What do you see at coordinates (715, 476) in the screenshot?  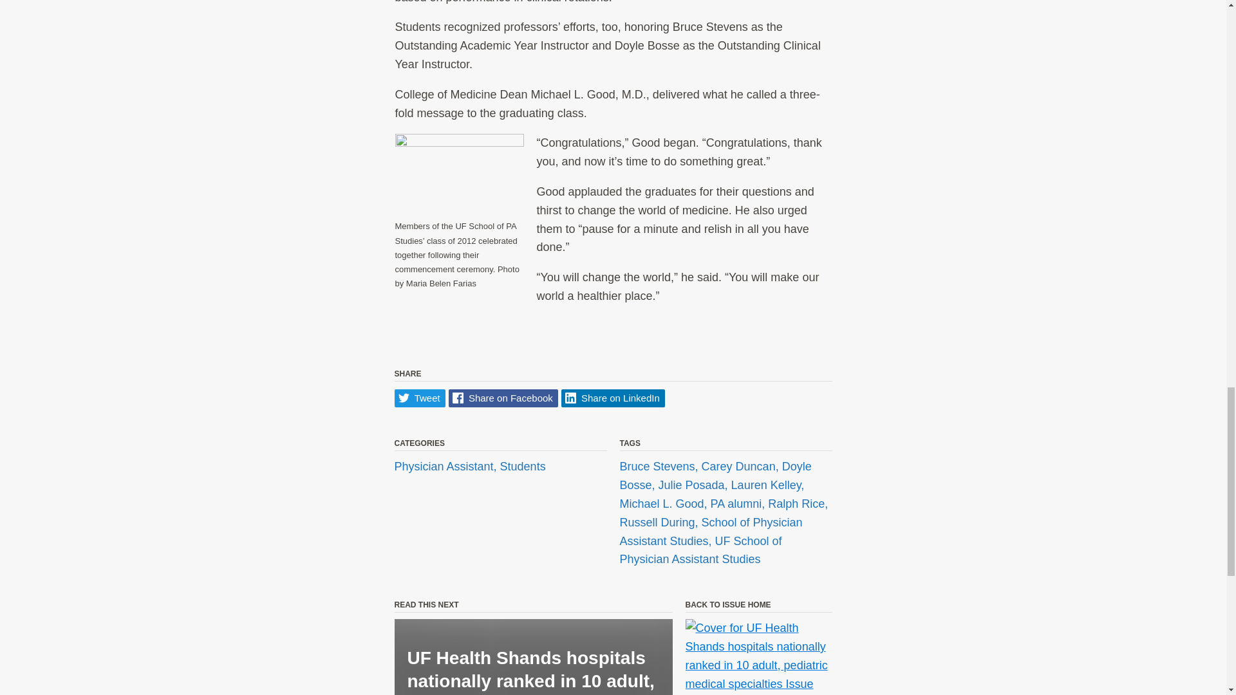 I see `Doyle Bosse,` at bounding box center [715, 476].